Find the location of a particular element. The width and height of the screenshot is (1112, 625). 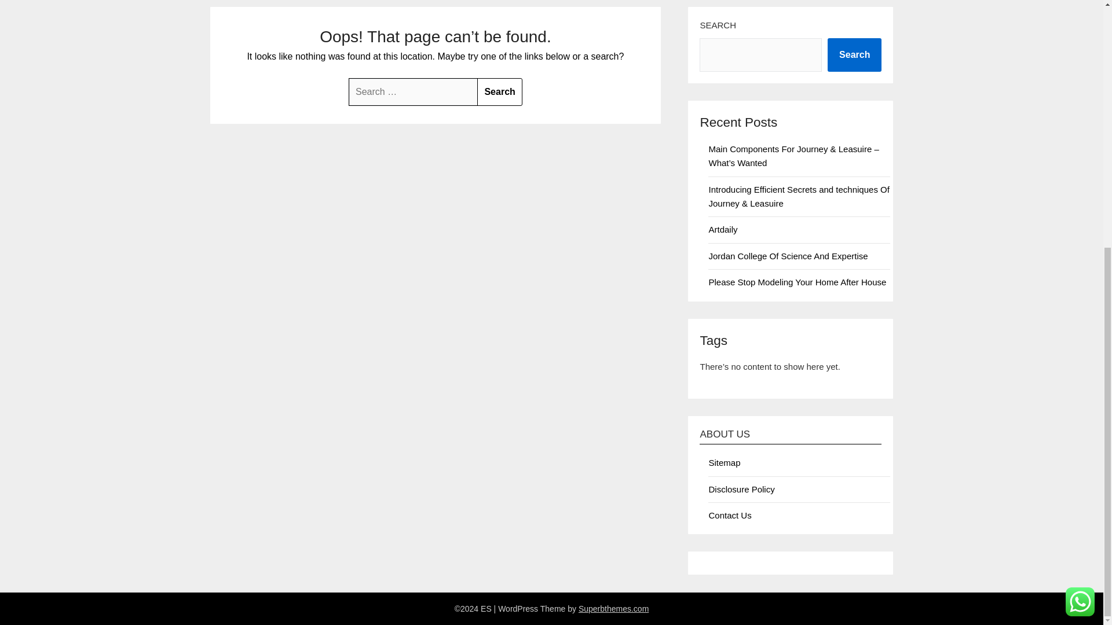

Please Stop Modeling Your Home After House is located at coordinates (797, 282).